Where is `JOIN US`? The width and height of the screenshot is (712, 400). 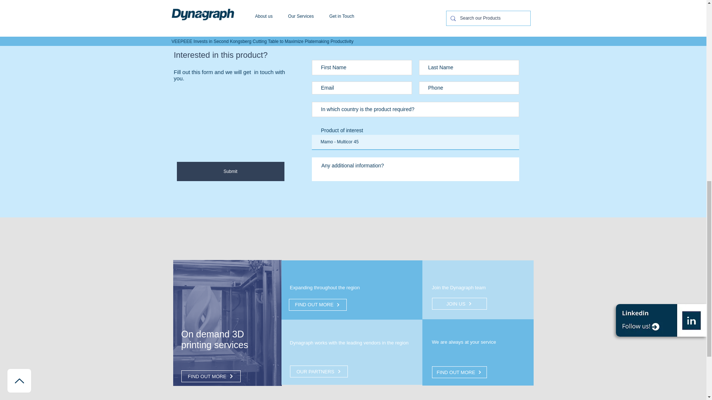 JOIN US is located at coordinates (459, 303).